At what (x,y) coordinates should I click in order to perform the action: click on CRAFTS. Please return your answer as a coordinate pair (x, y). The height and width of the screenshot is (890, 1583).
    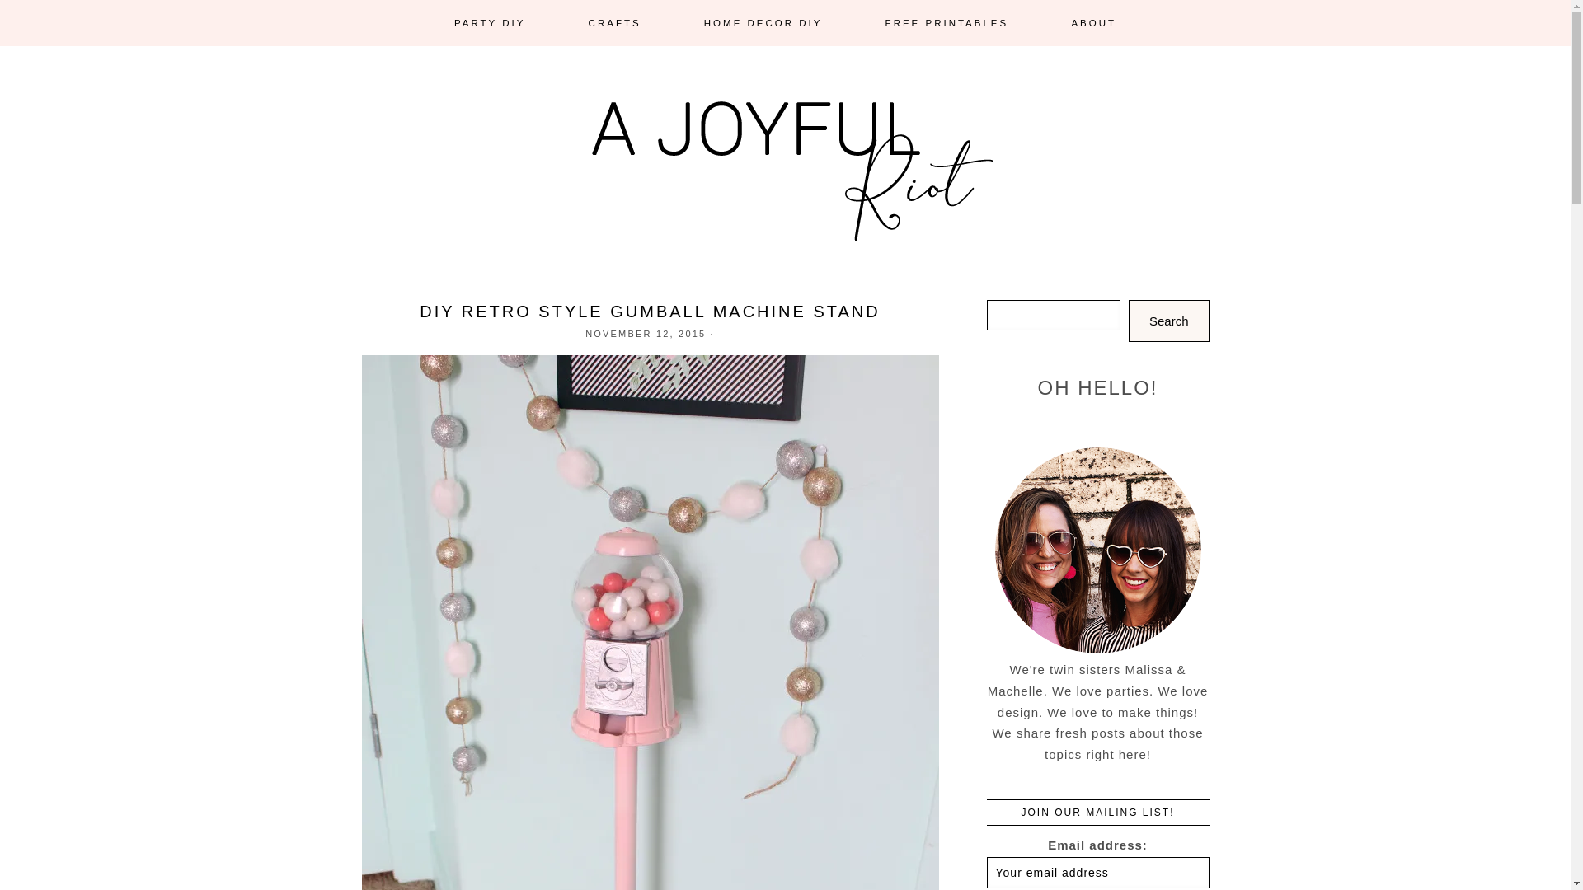
    Looking at the image, I should click on (615, 23).